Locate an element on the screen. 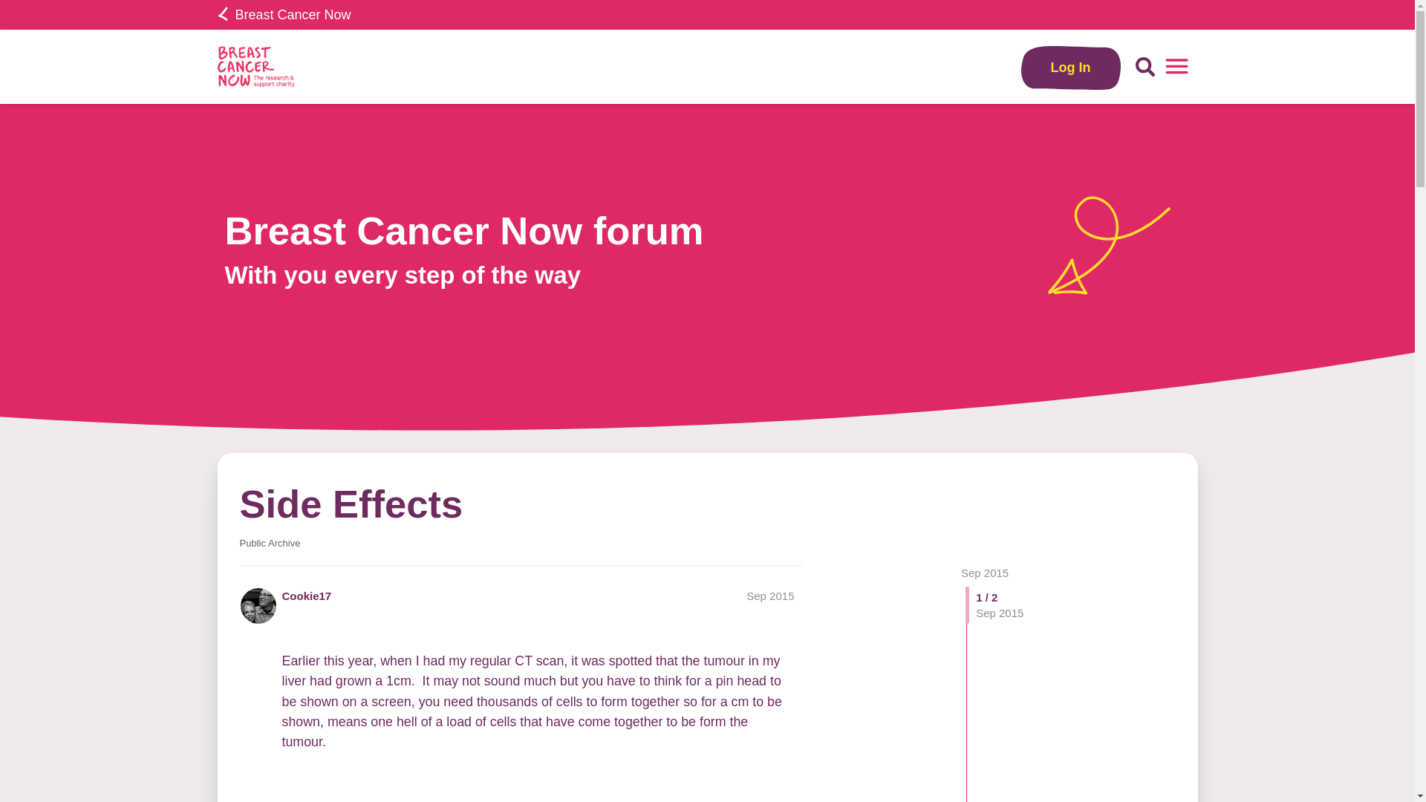 This screenshot has height=802, width=1426. Search is located at coordinates (1145, 67).